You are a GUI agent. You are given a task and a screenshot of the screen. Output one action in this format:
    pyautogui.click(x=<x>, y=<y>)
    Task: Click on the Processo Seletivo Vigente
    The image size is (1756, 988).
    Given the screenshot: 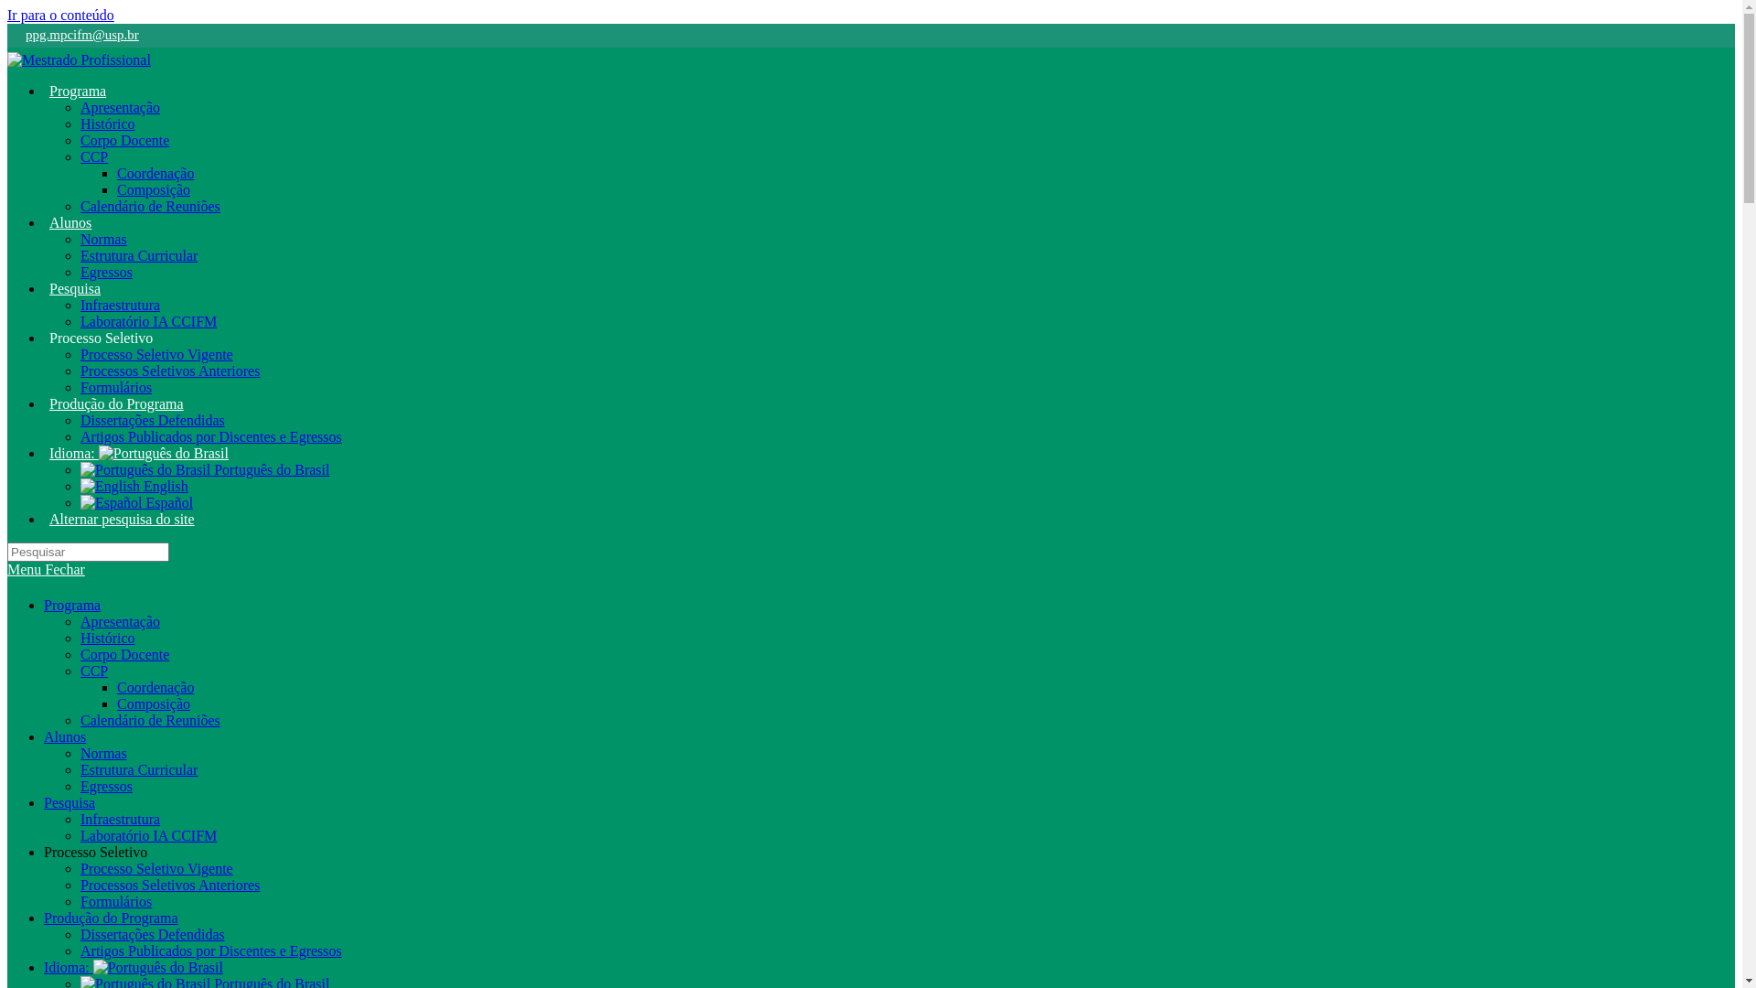 What is the action you would take?
    pyautogui.click(x=157, y=353)
    